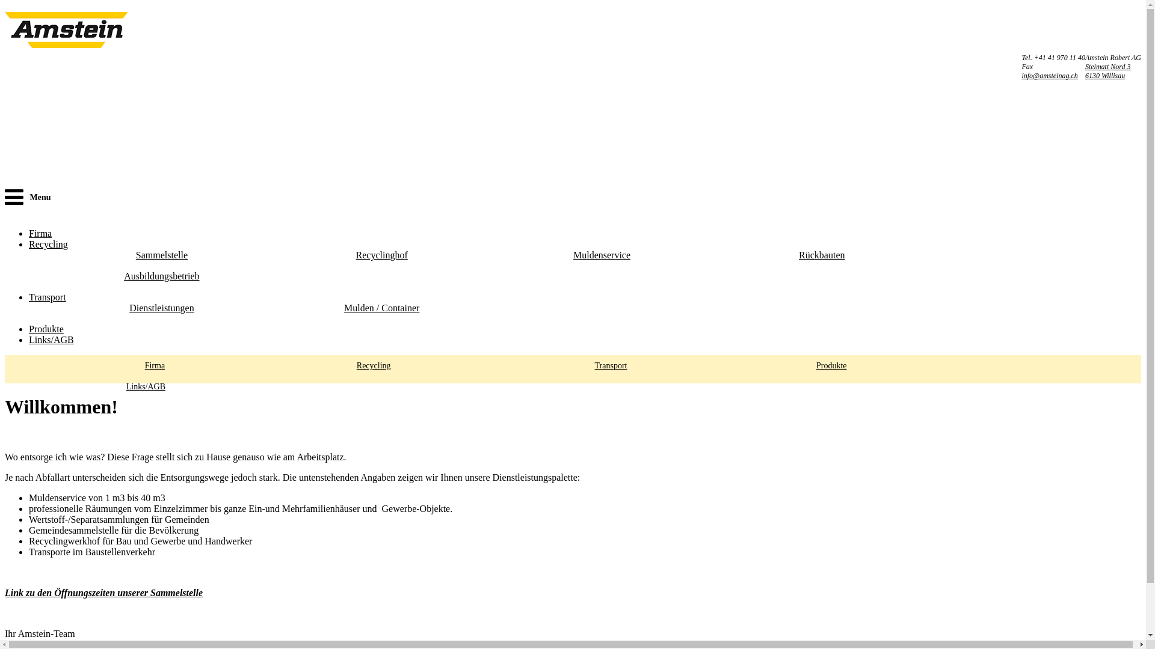 This screenshot has height=649, width=1155. Describe the element at coordinates (46, 329) in the screenshot. I see `Produkte` at that location.